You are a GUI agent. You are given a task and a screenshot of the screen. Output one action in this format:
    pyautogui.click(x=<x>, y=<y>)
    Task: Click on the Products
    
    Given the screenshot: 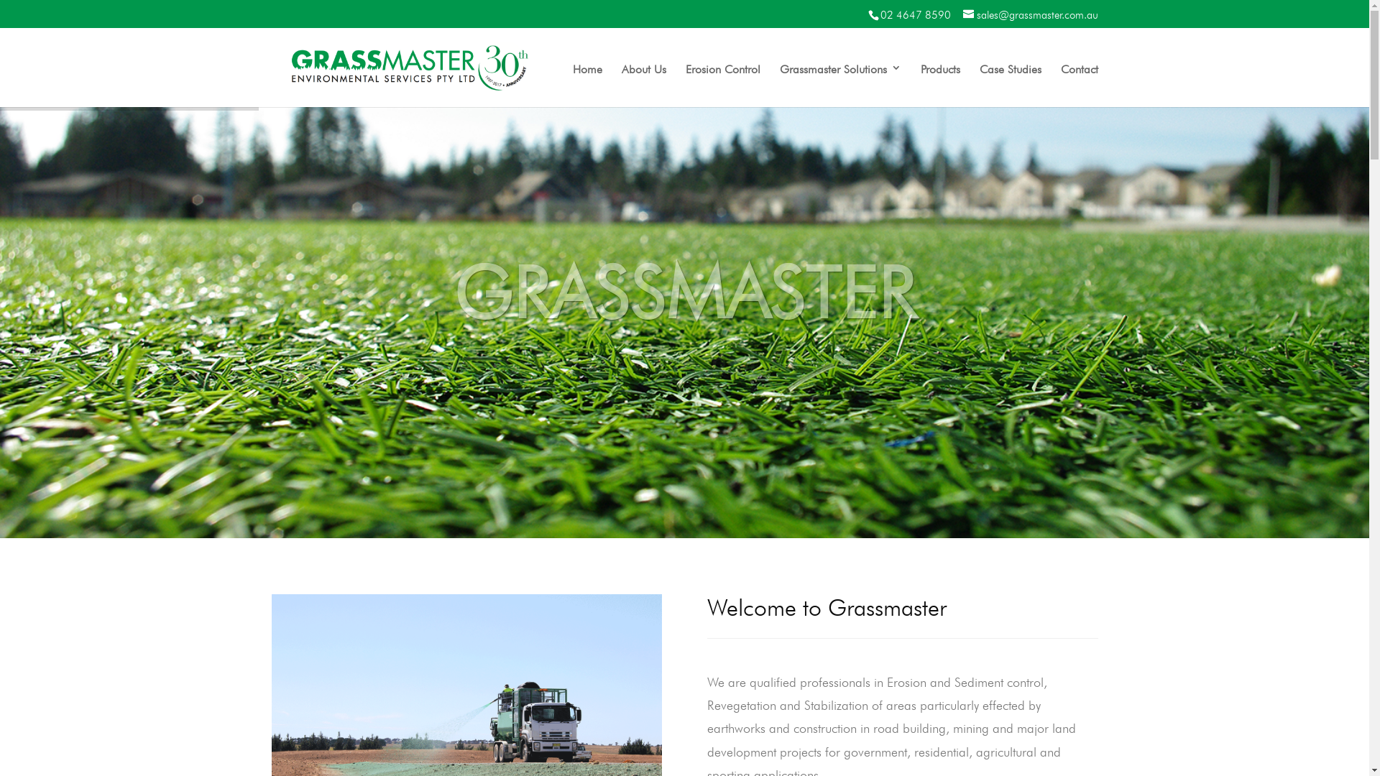 What is the action you would take?
    pyautogui.click(x=940, y=85)
    